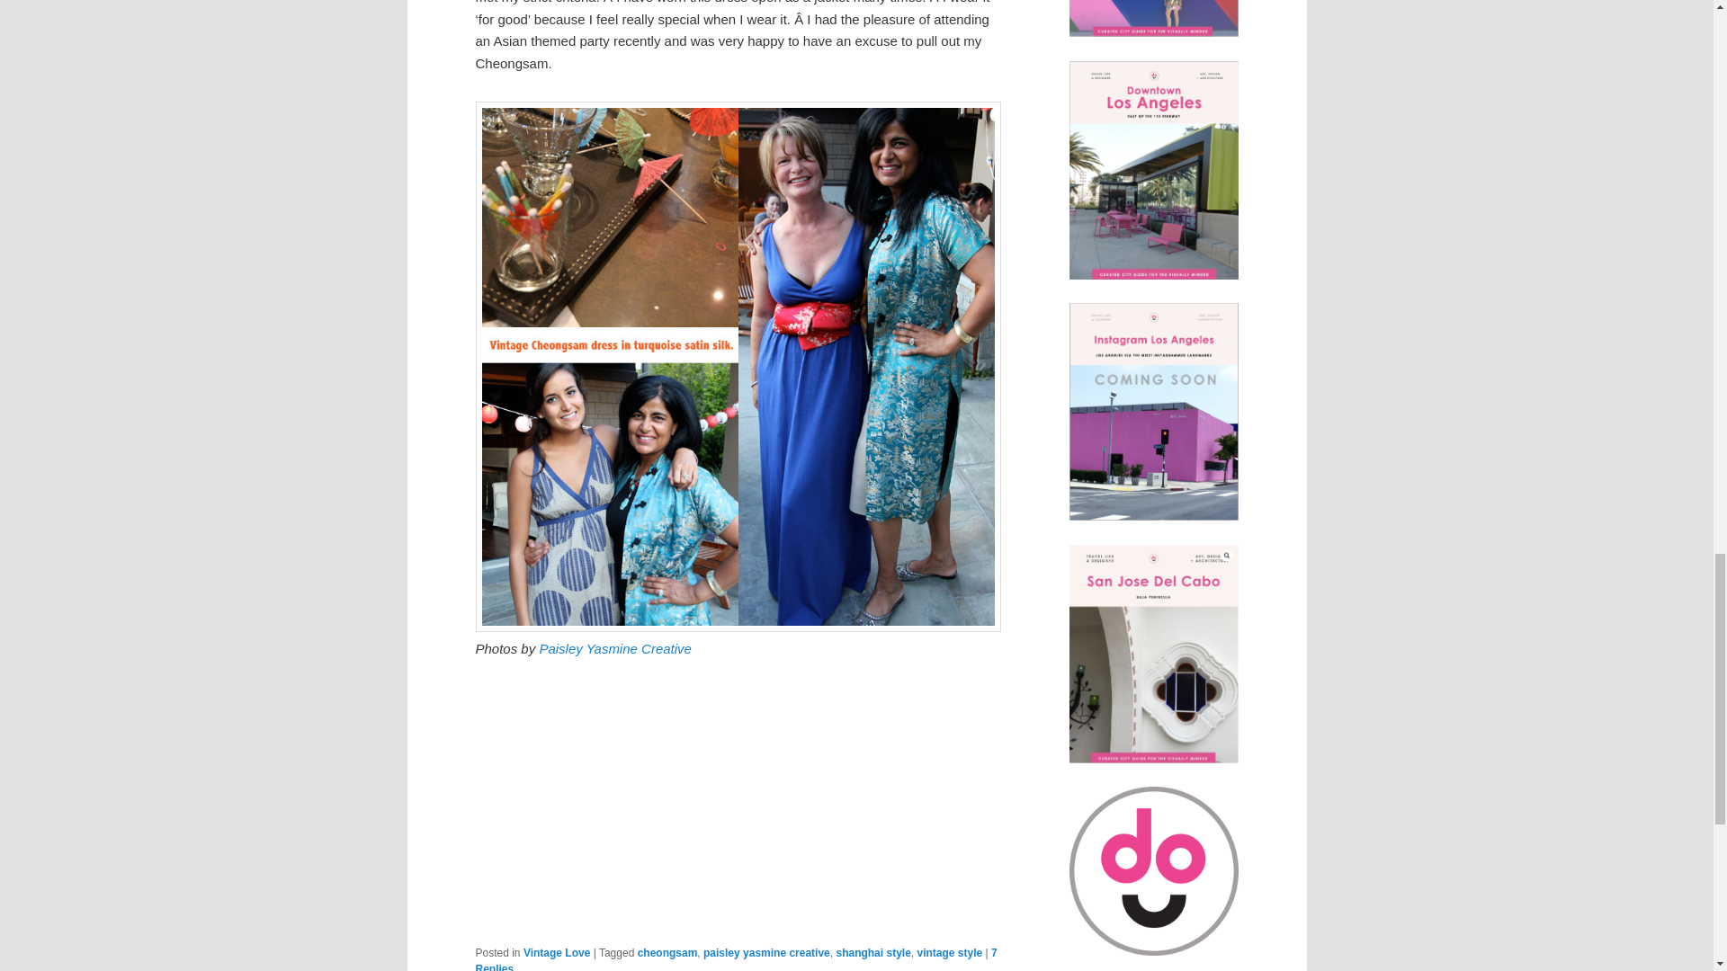 The height and width of the screenshot is (971, 1727). I want to click on 7 Replies, so click(736, 958).